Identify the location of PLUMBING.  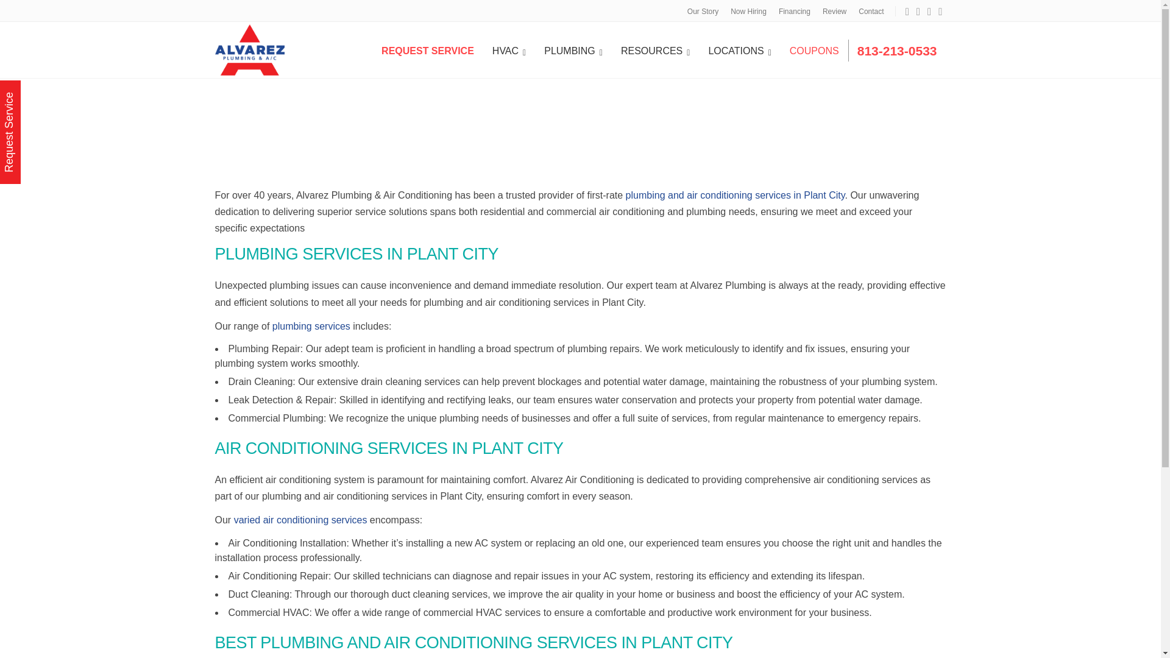
(573, 50).